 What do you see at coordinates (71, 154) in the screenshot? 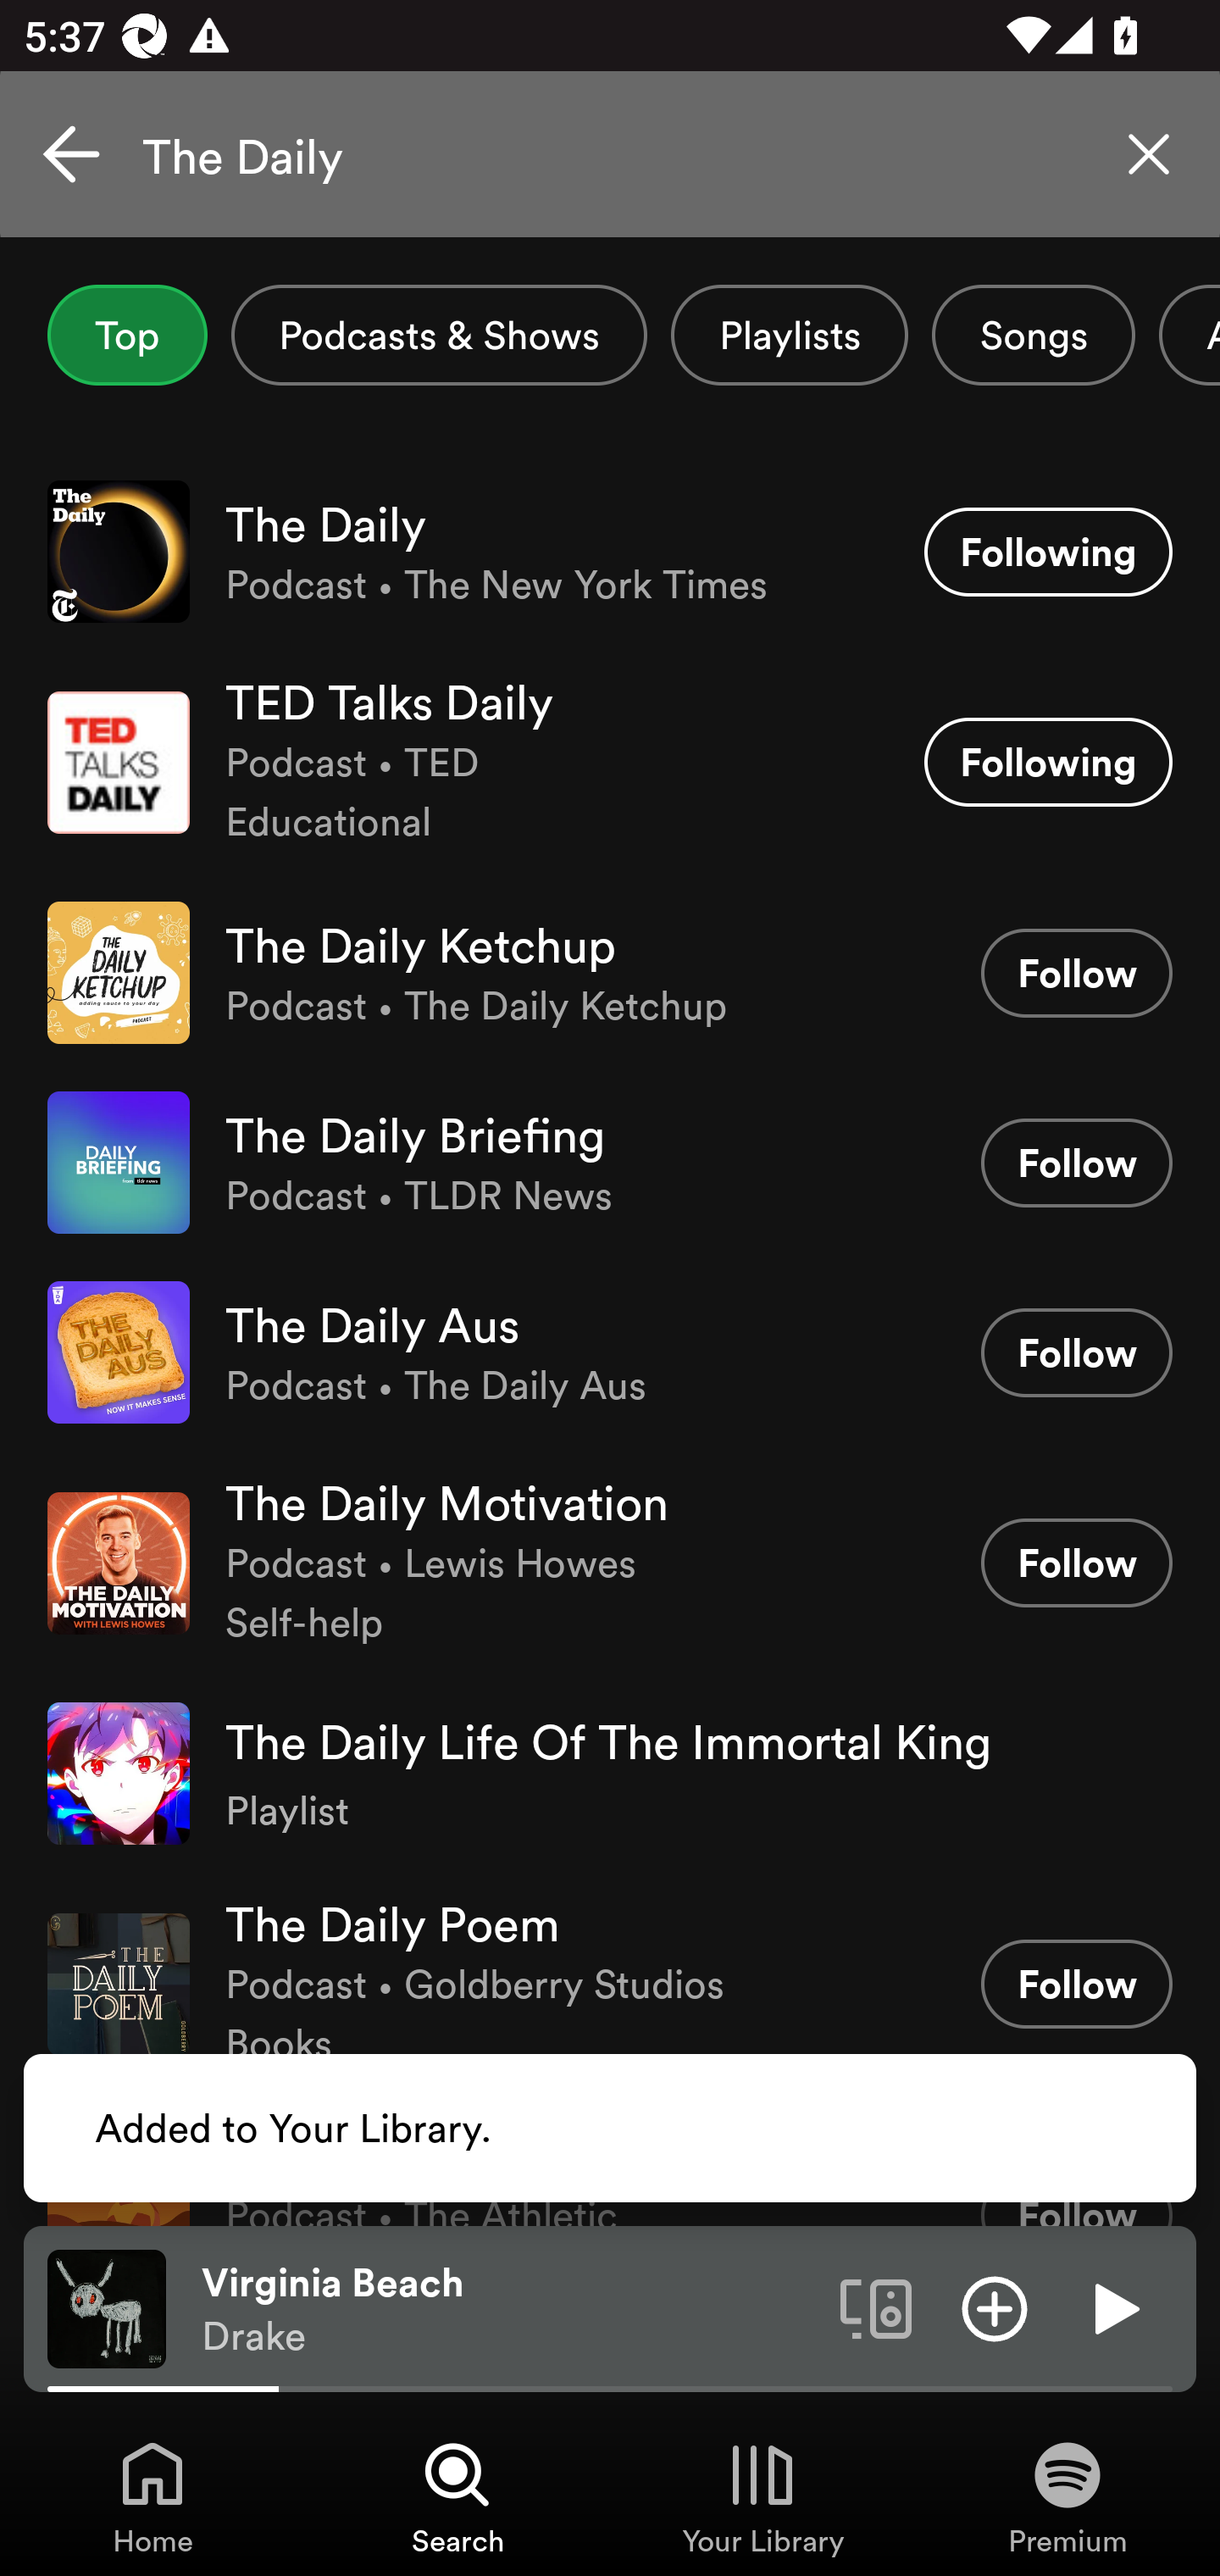
I see `Cancel` at bounding box center [71, 154].